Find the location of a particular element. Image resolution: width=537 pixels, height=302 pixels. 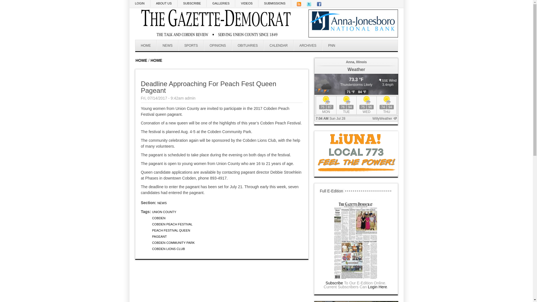

Obituaries is located at coordinates (248, 45).